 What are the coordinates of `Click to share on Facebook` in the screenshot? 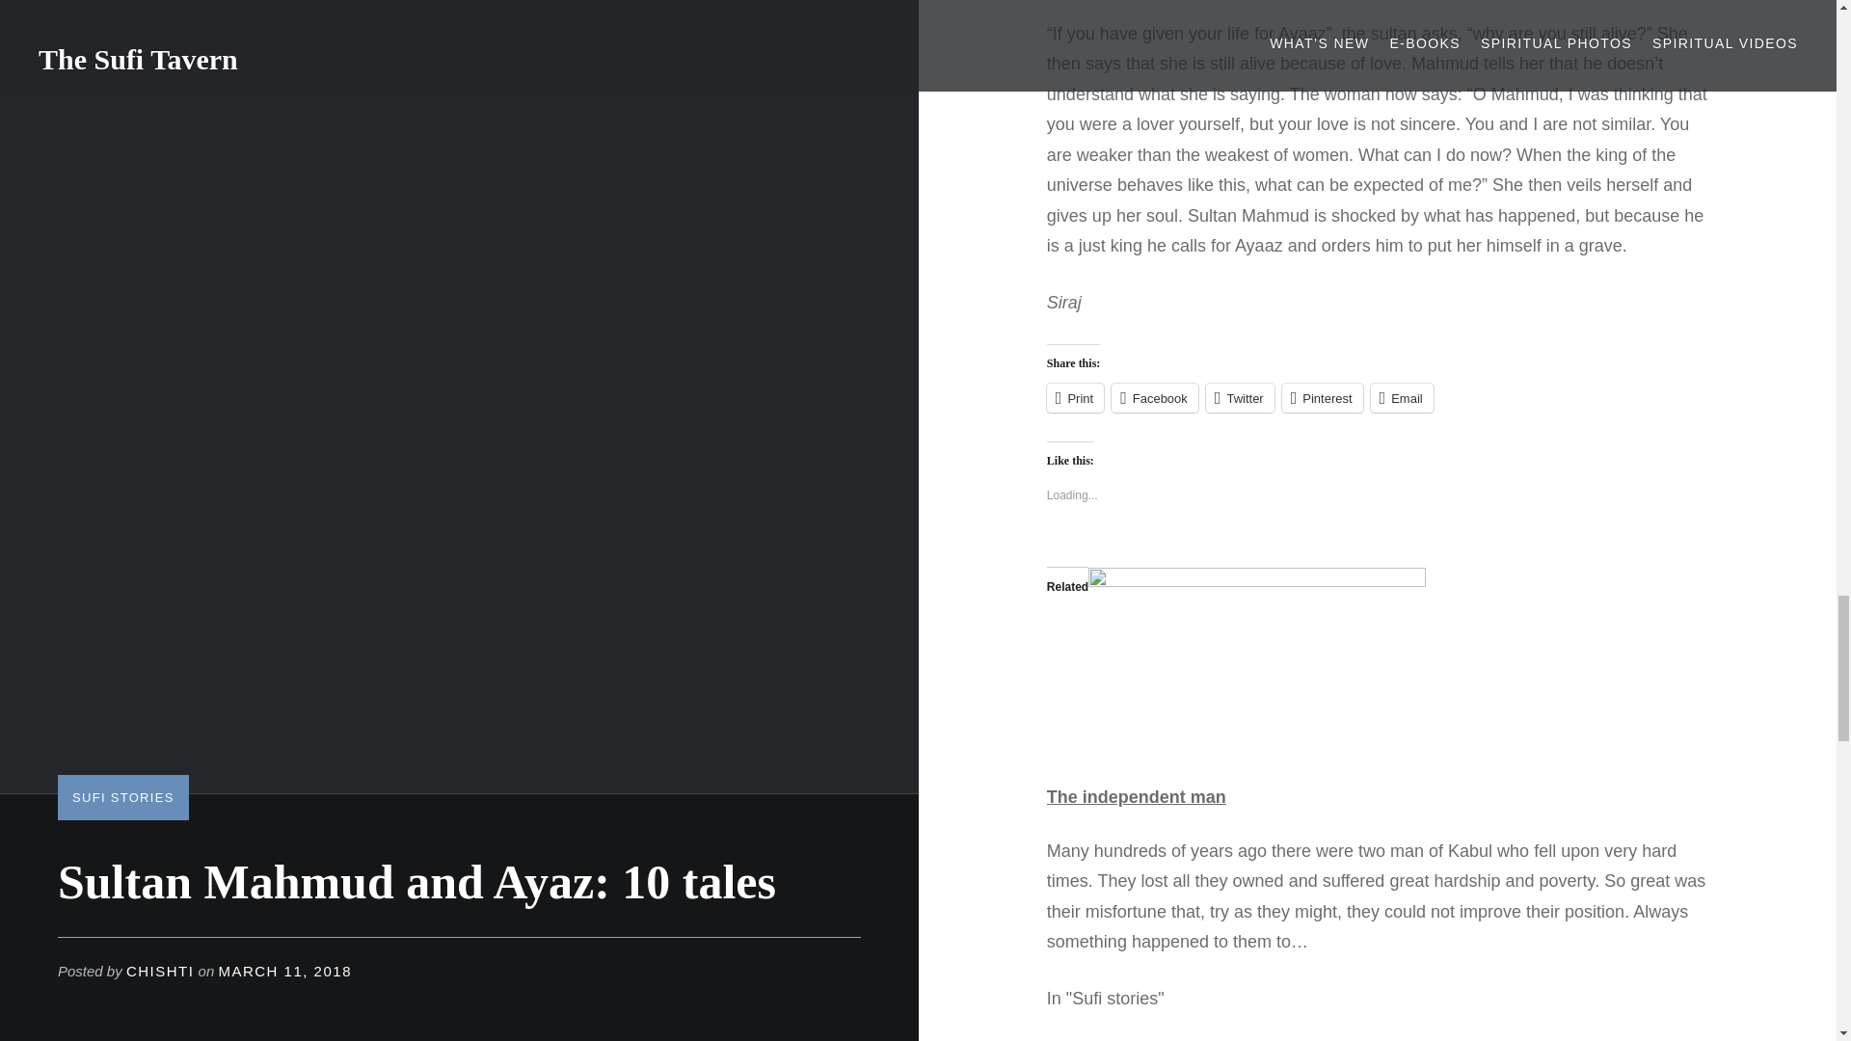 It's located at (1155, 397).